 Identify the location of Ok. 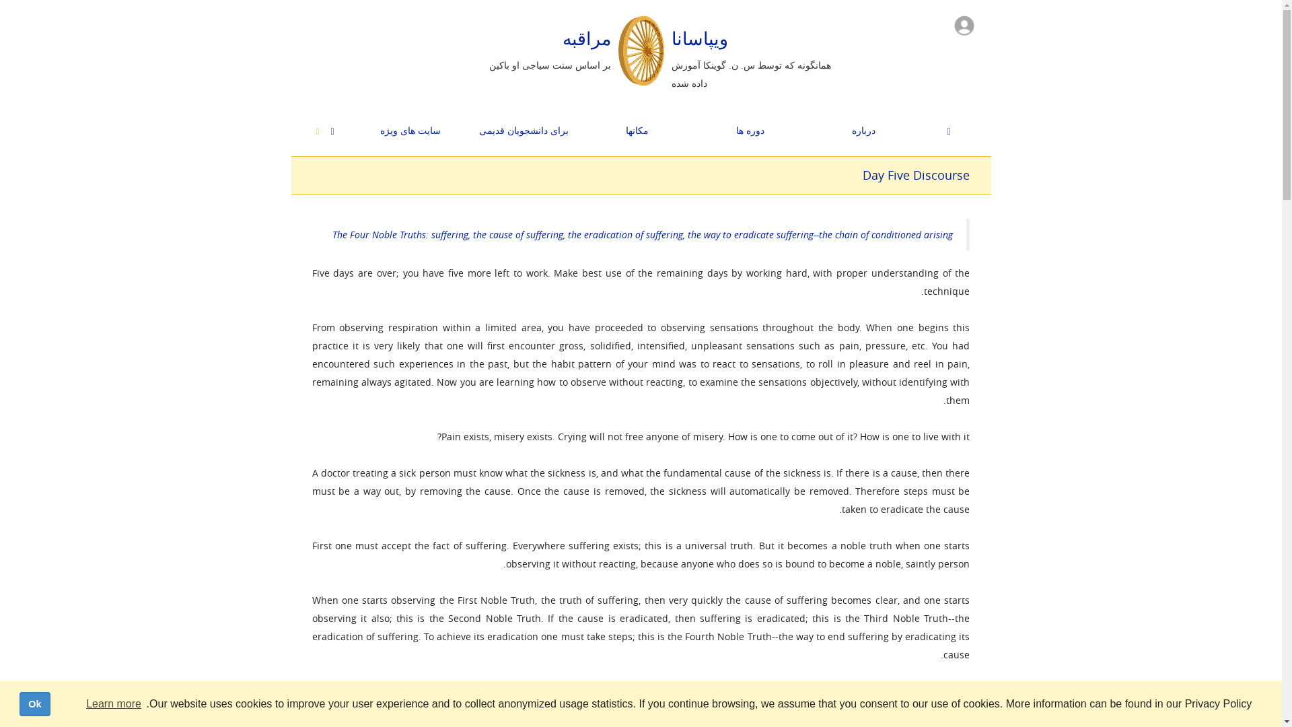
(34, 704).